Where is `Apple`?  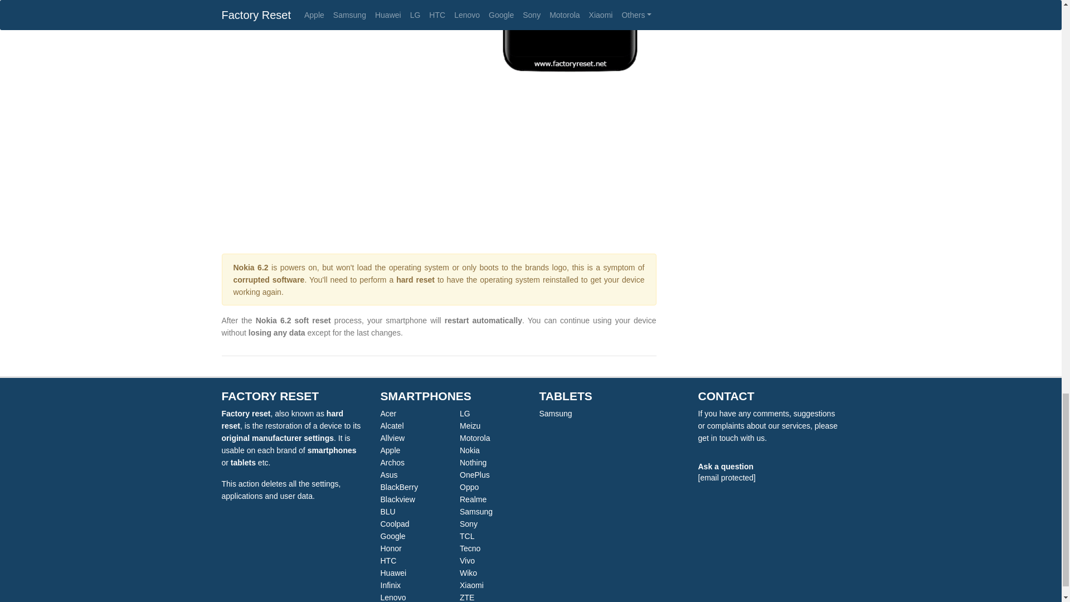 Apple is located at coordinates (390, 450).